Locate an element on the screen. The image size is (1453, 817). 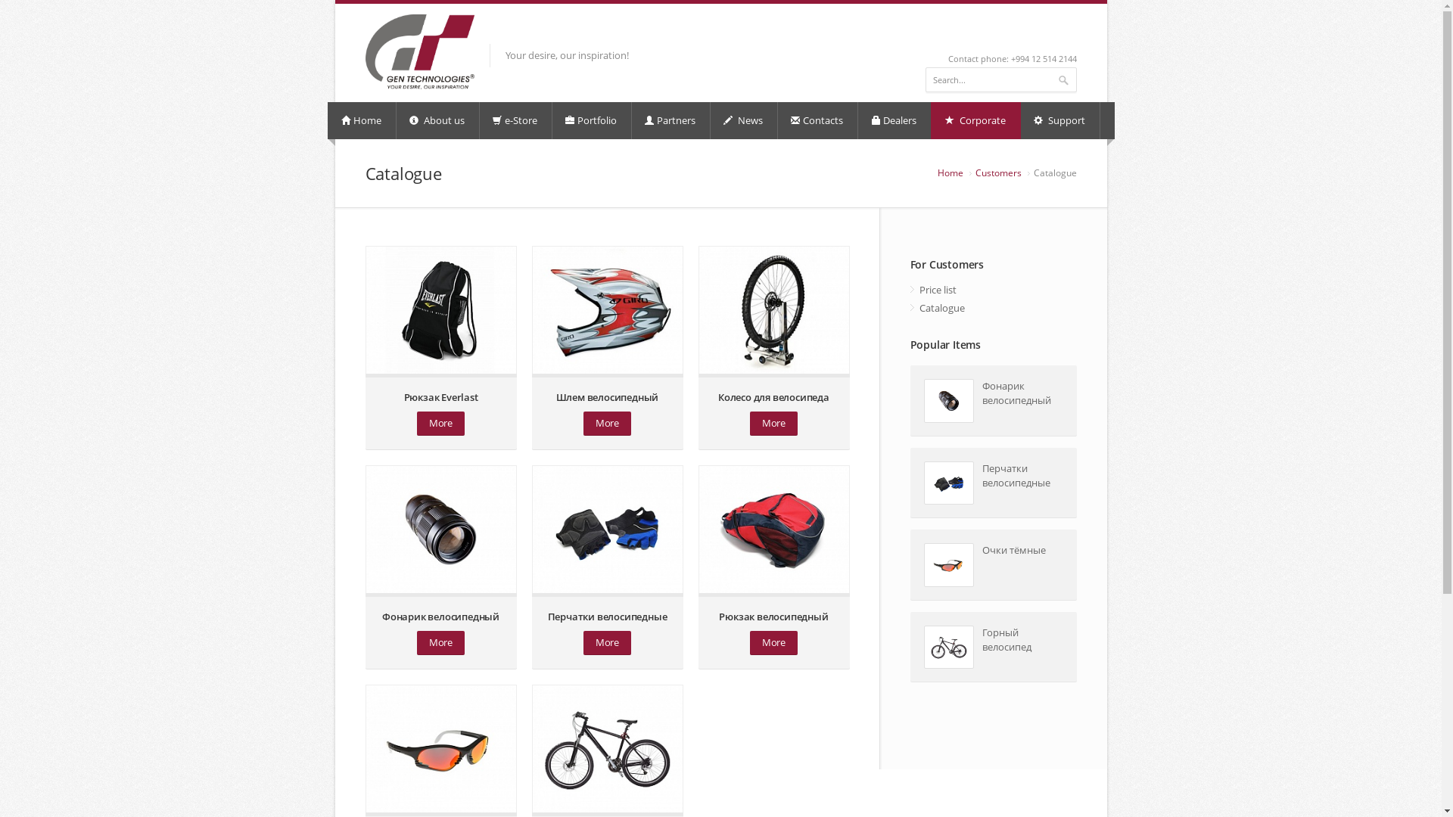
Contacts is located at coordinates (818, 121).